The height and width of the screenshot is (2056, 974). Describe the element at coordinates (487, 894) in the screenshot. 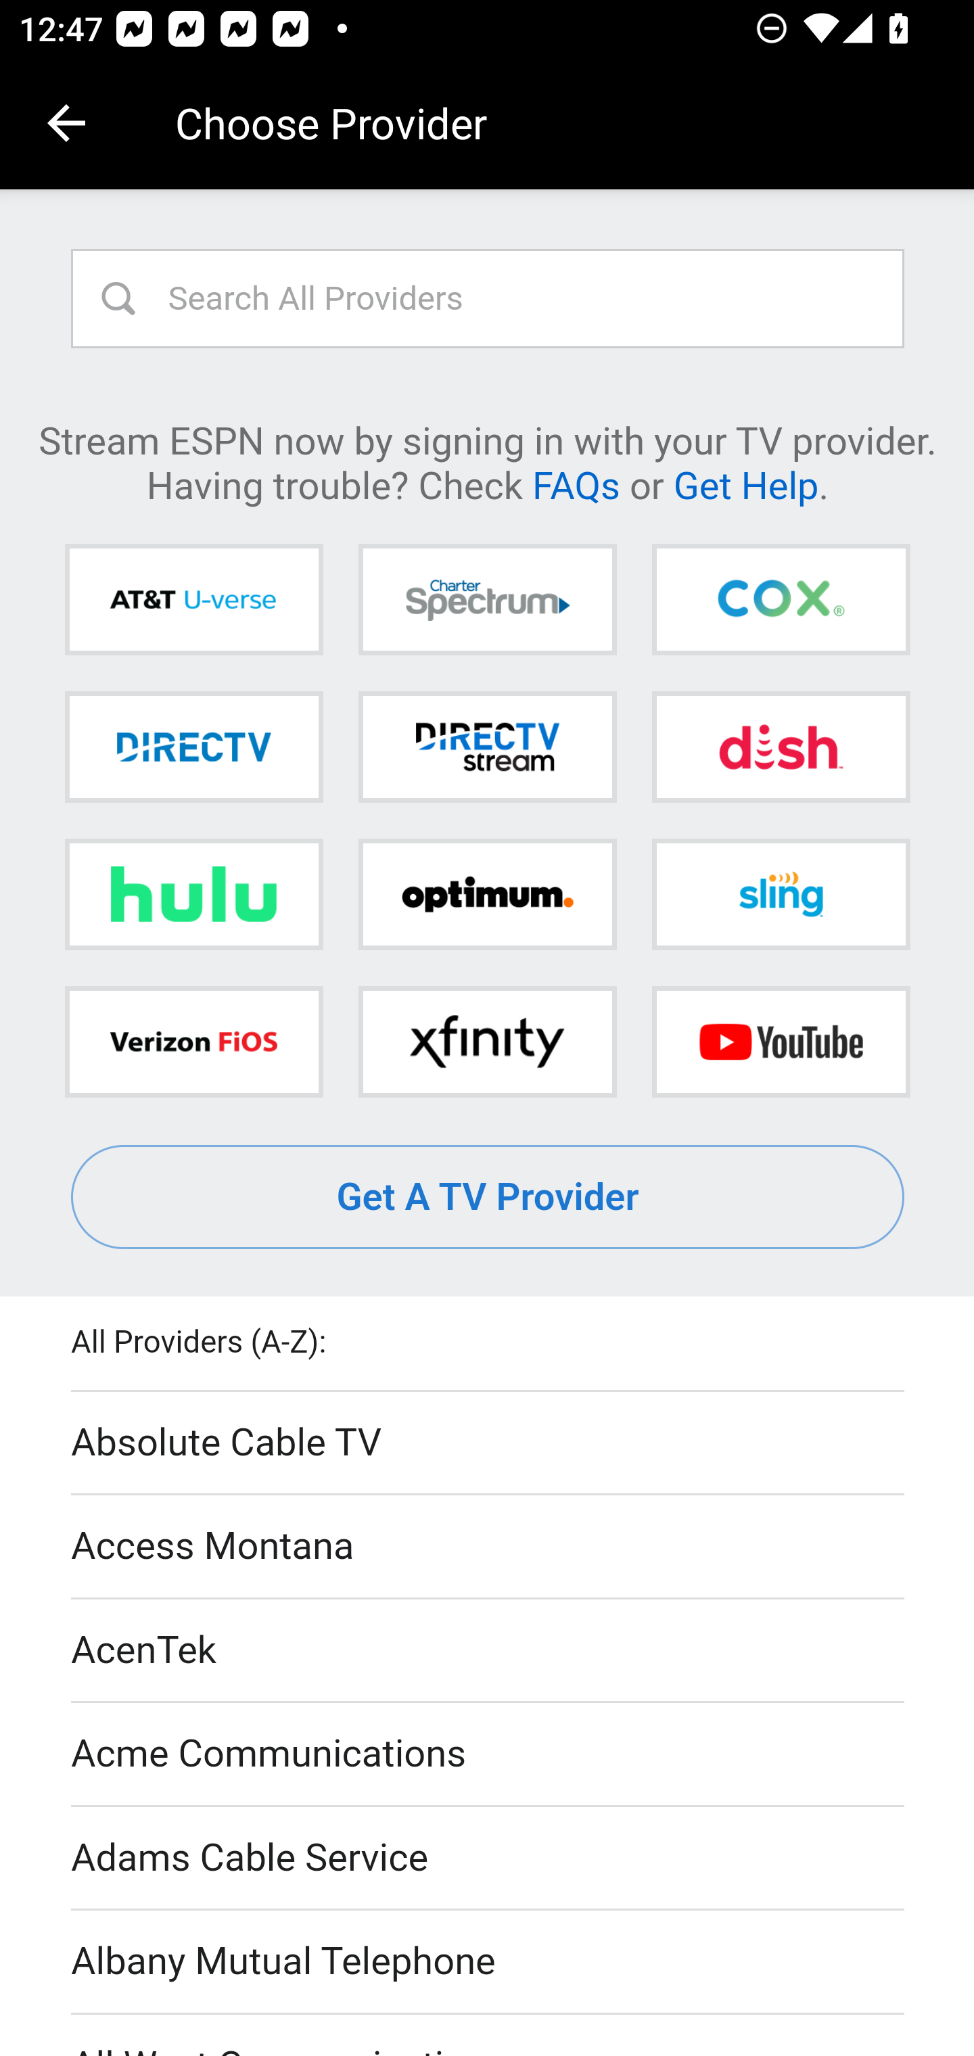

I see `Optimum` at that location.